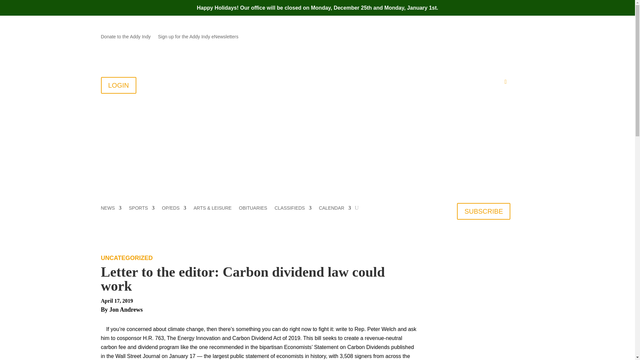 The height and width of the screenshot is (360, 640). What do you see at coordinates (118, 85) in the screenshot?
I see `LOGIN` at bounding box center [118, 85].